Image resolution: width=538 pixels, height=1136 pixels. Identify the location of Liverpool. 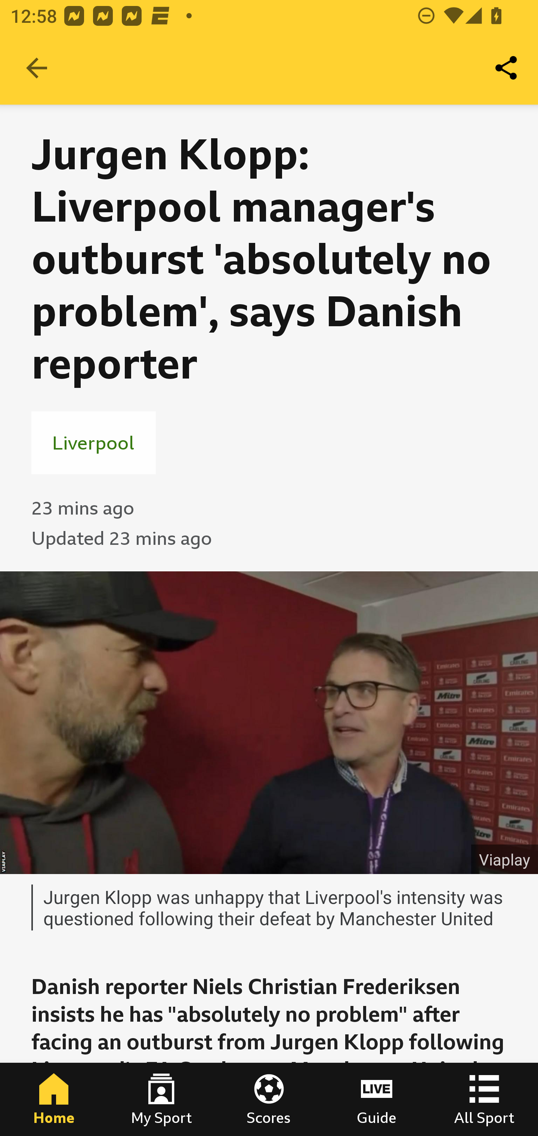
(93, 442).